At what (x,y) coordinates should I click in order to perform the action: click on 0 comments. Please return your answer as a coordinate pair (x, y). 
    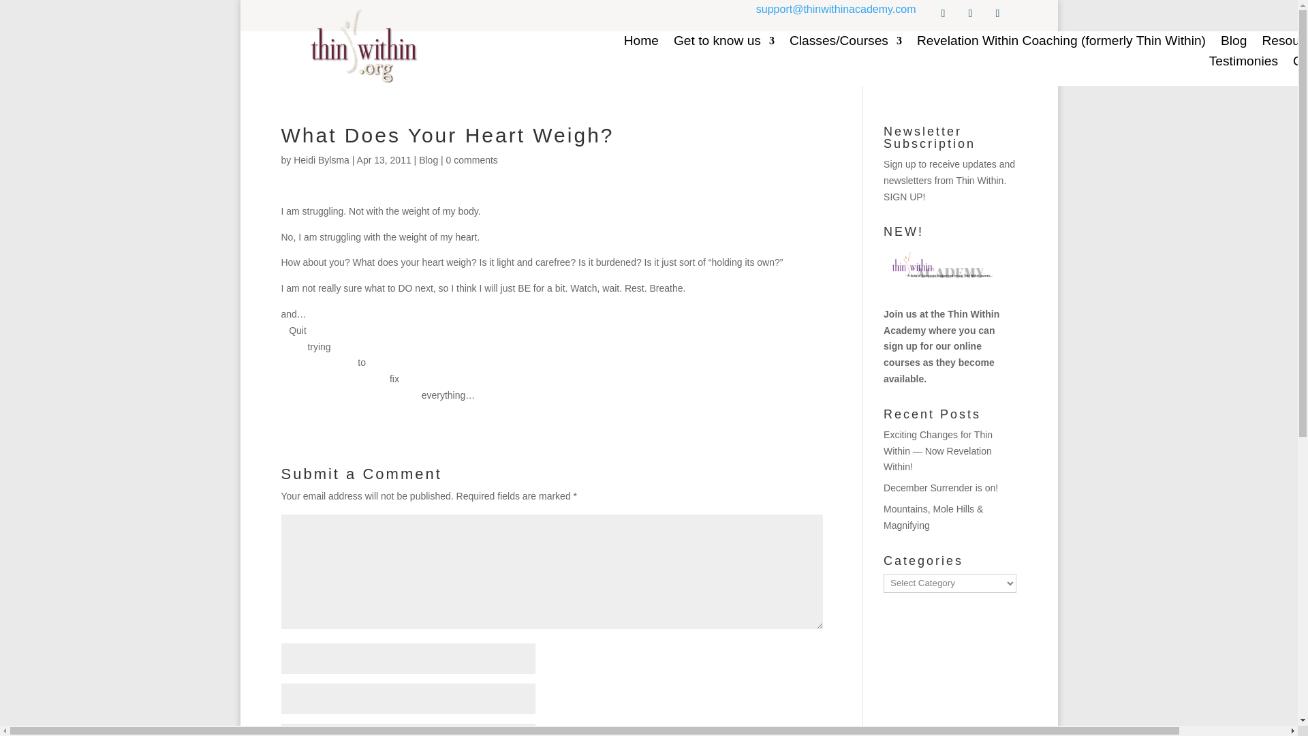
    Looking at the image, I should click on (471, 159).